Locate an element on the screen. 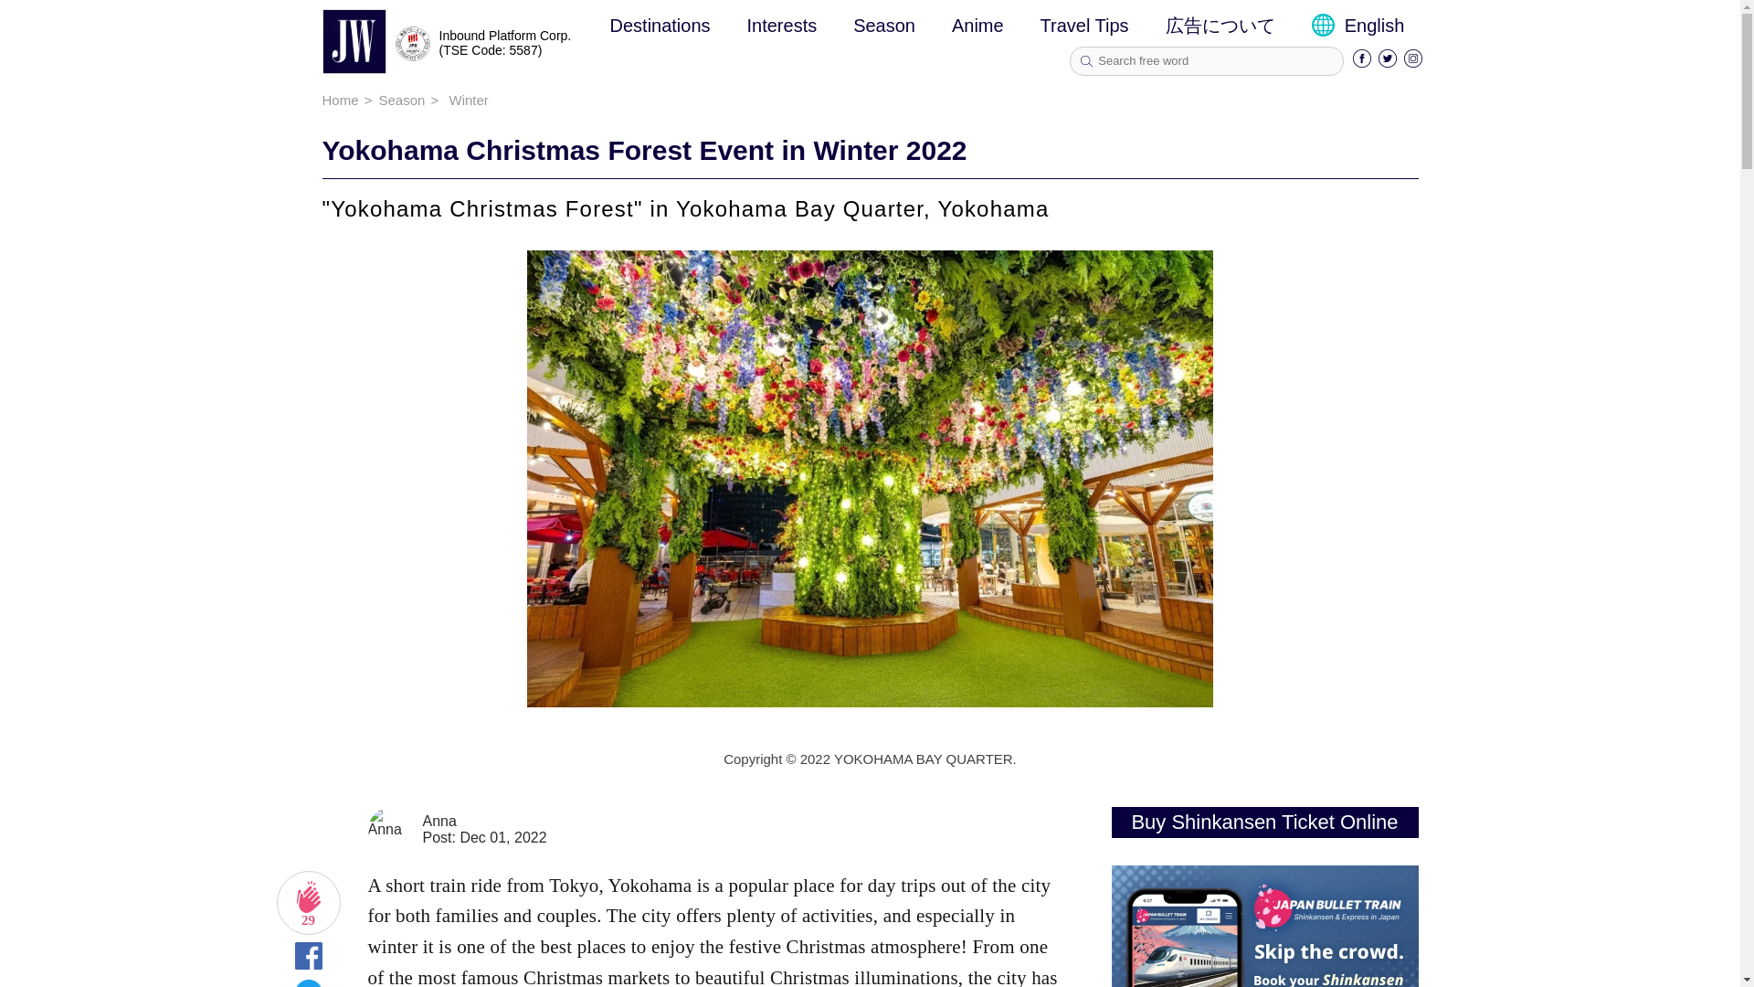 The width and height of the screenshot is (1754, 987). Twitter is located at coordinates (1387, 62).